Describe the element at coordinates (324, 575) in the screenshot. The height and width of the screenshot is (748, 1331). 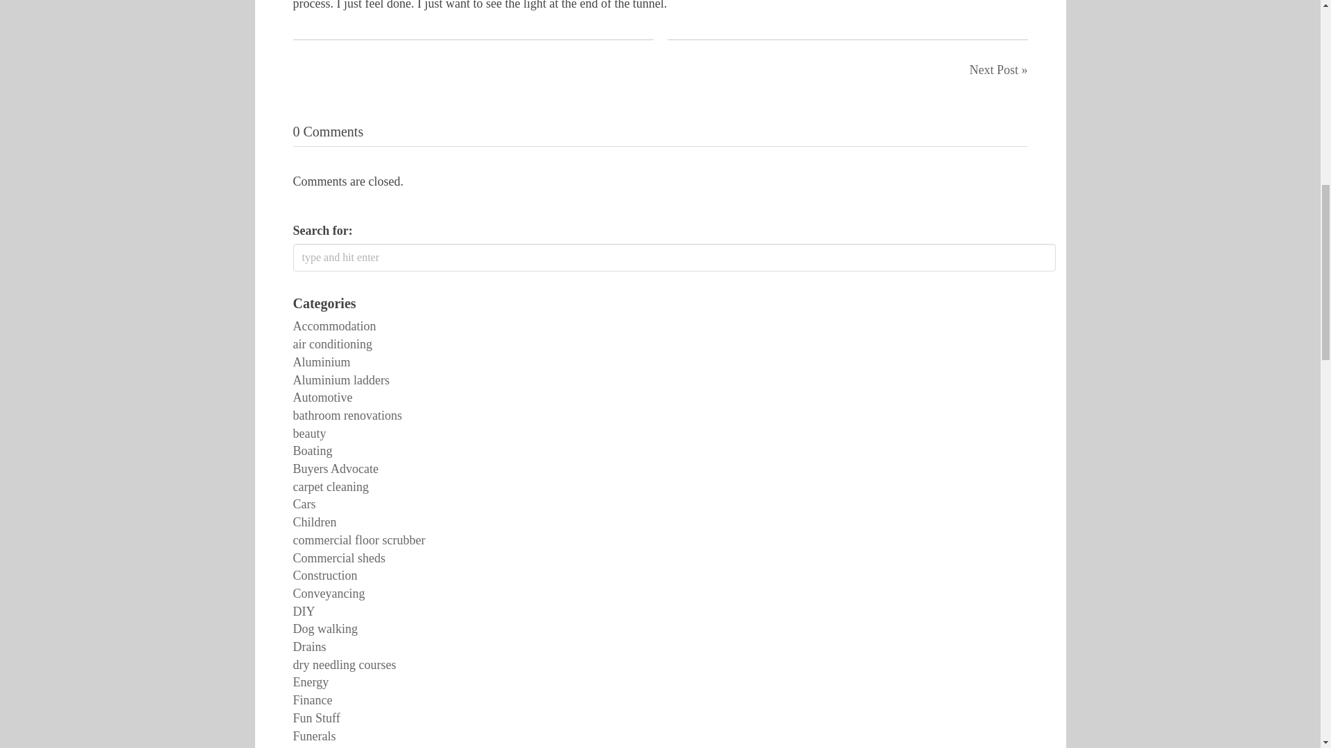
I see `Construction` at that location.